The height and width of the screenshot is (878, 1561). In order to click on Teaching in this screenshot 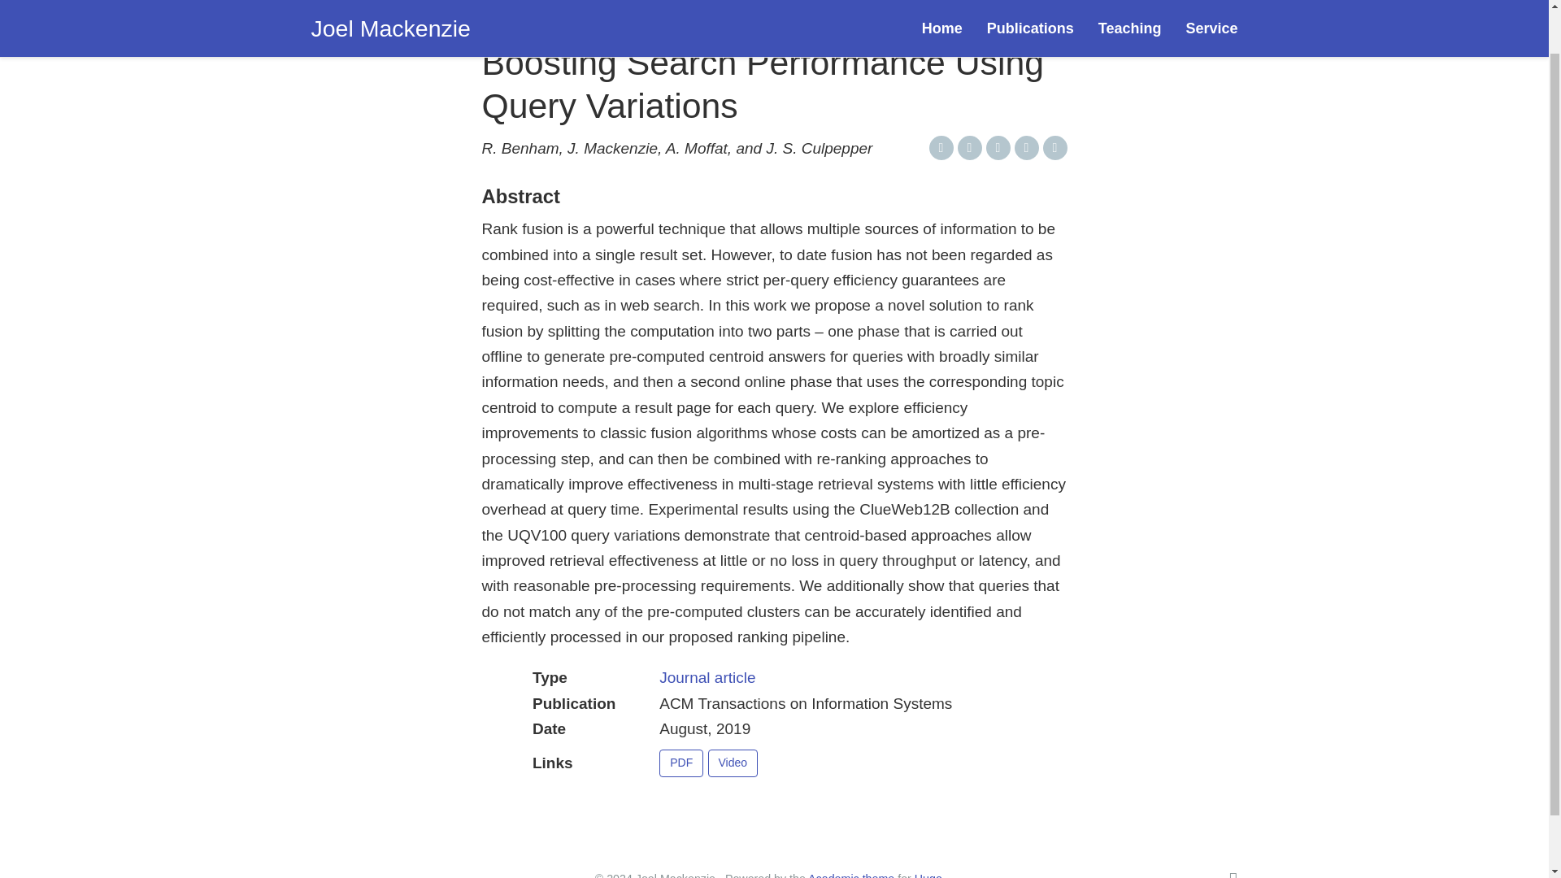, I will do `click(1130, 4)`.